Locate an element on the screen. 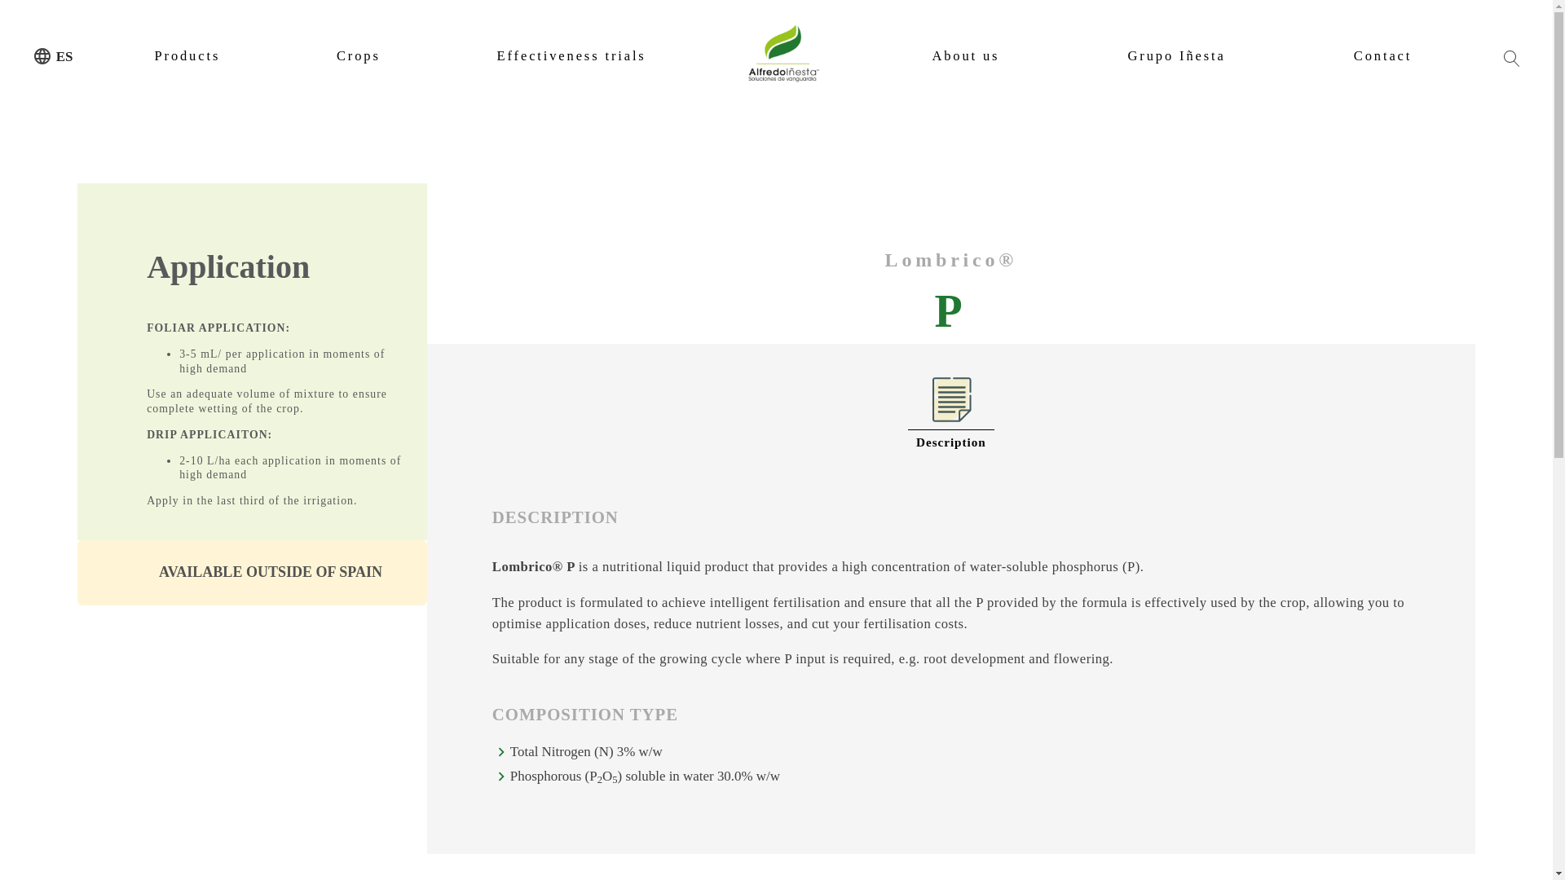 This screenshot has height=880, width=1565. Contact is located at coordinates (1382, 54).